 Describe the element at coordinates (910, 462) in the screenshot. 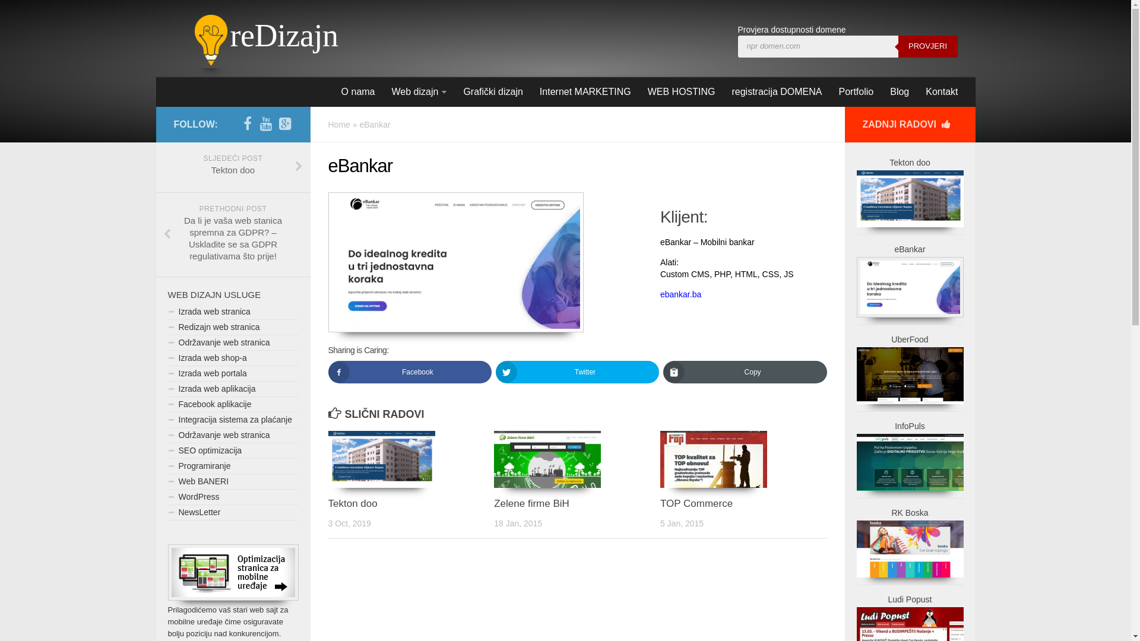

I see `InfoPuls` at that location.